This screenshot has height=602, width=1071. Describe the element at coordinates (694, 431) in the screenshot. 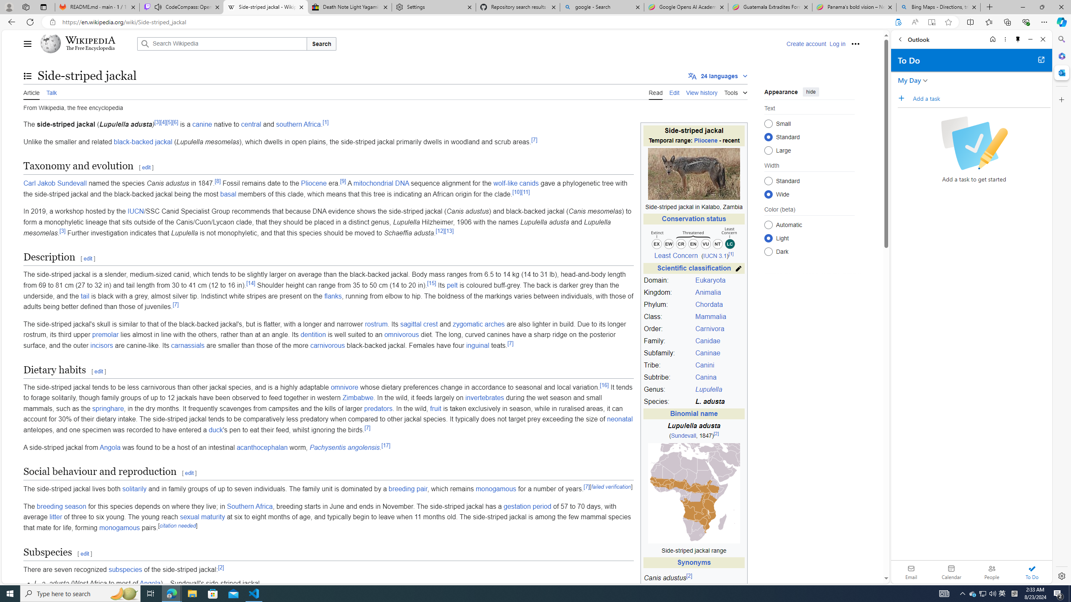

I see `Lupulella adusta (Sundevall, 1847)[2]` at that location.